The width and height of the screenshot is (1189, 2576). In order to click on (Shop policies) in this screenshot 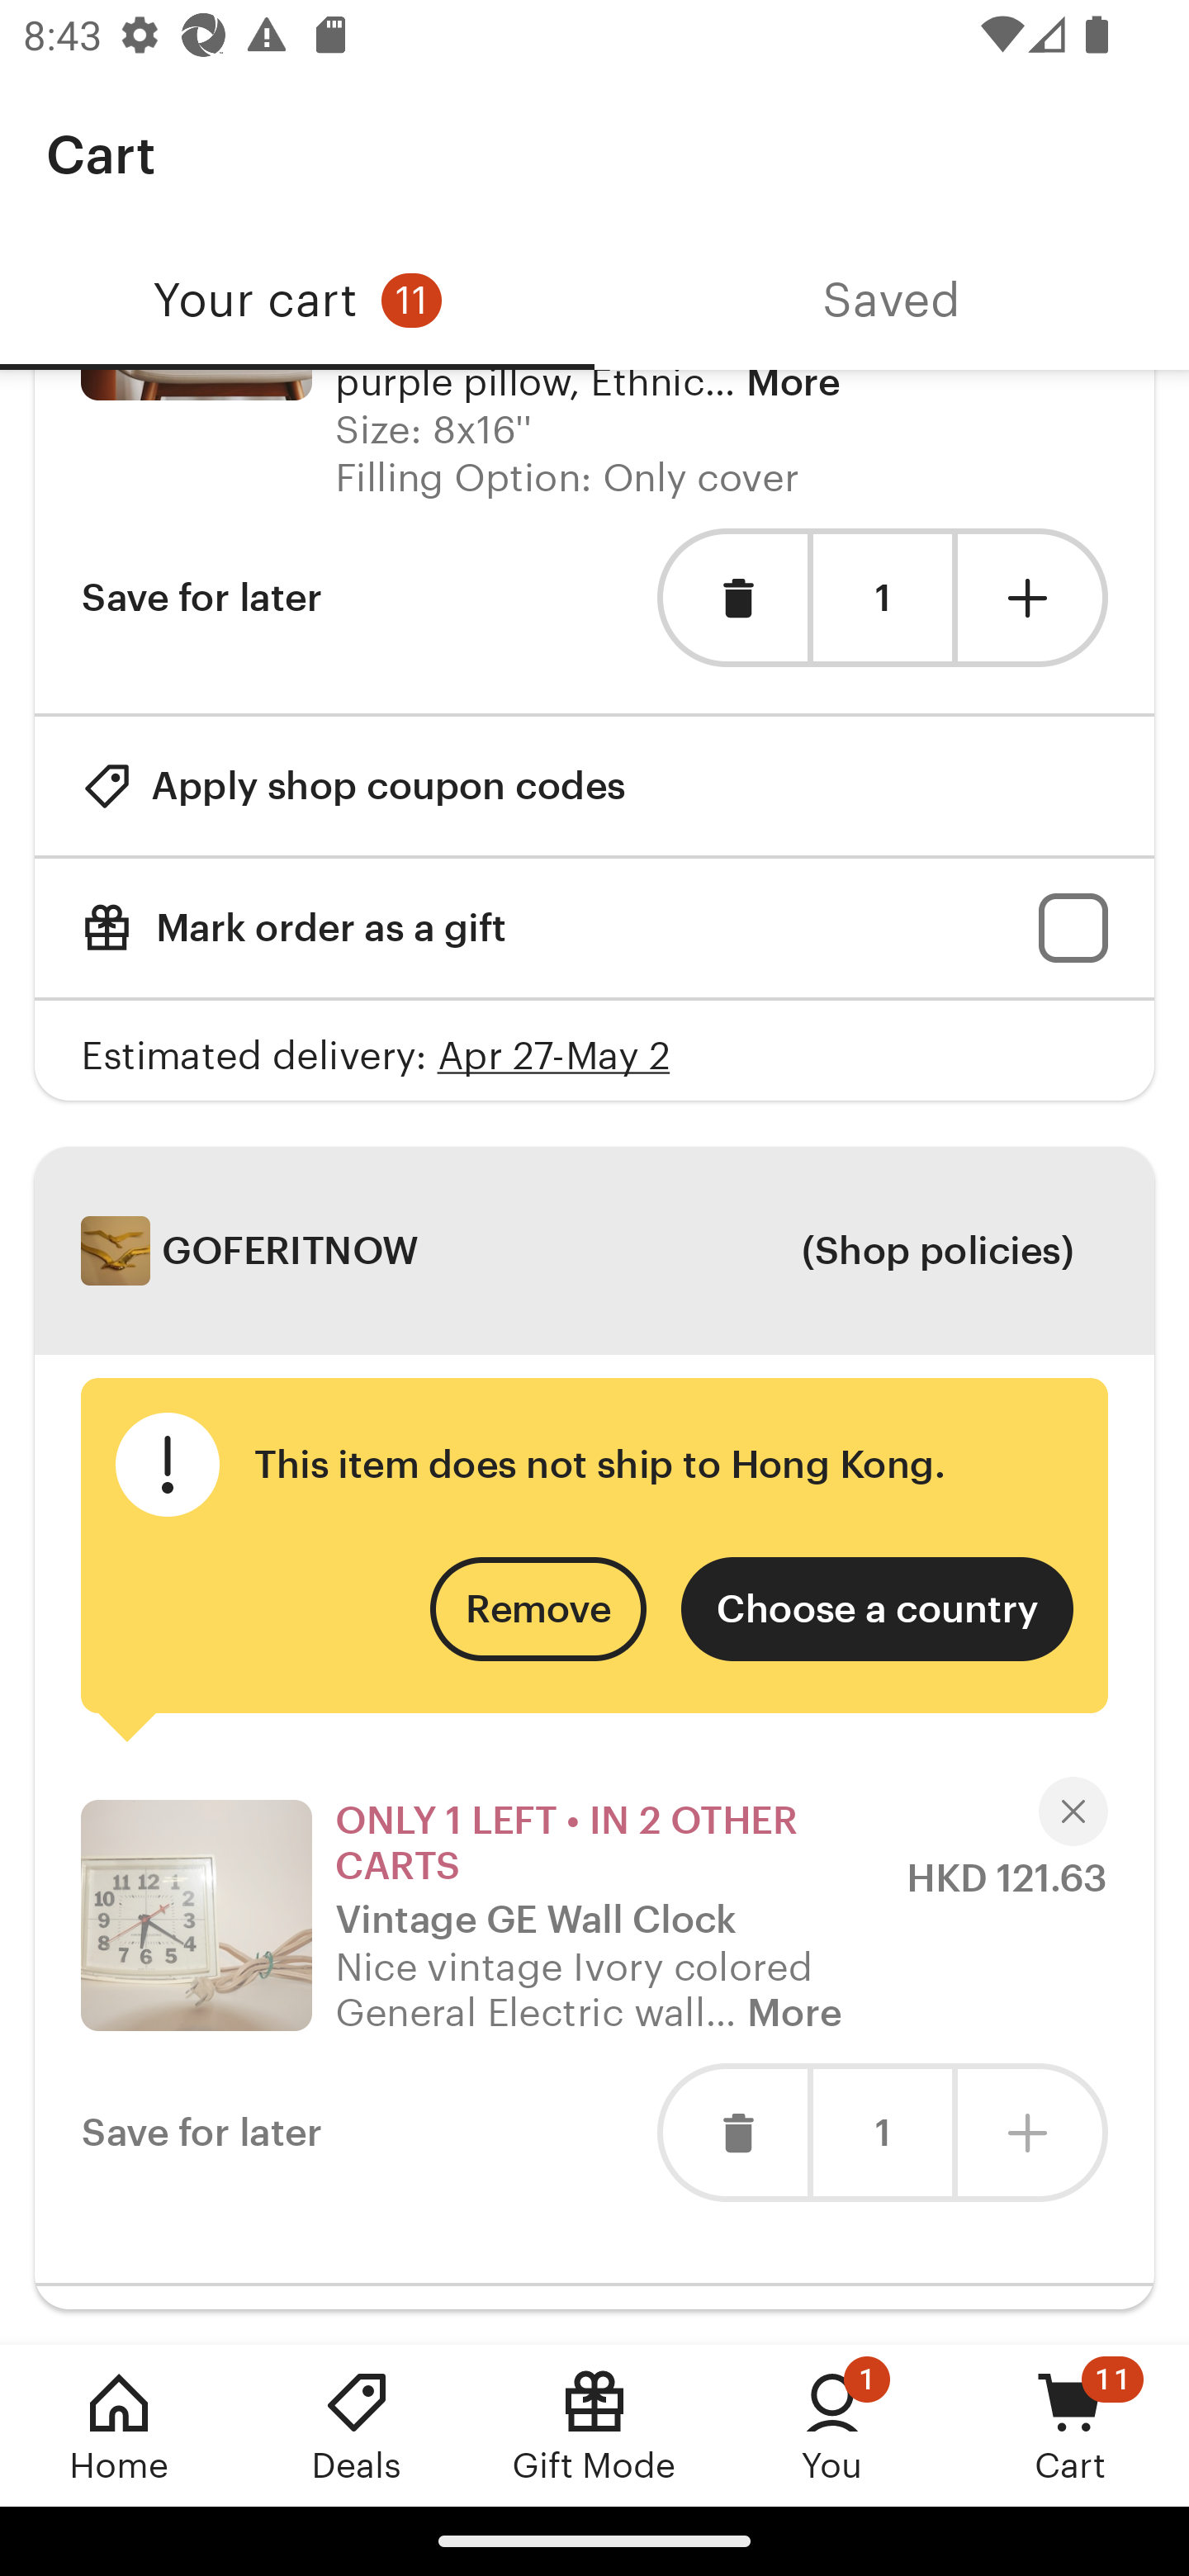, I will do `click(936, 1250)`.